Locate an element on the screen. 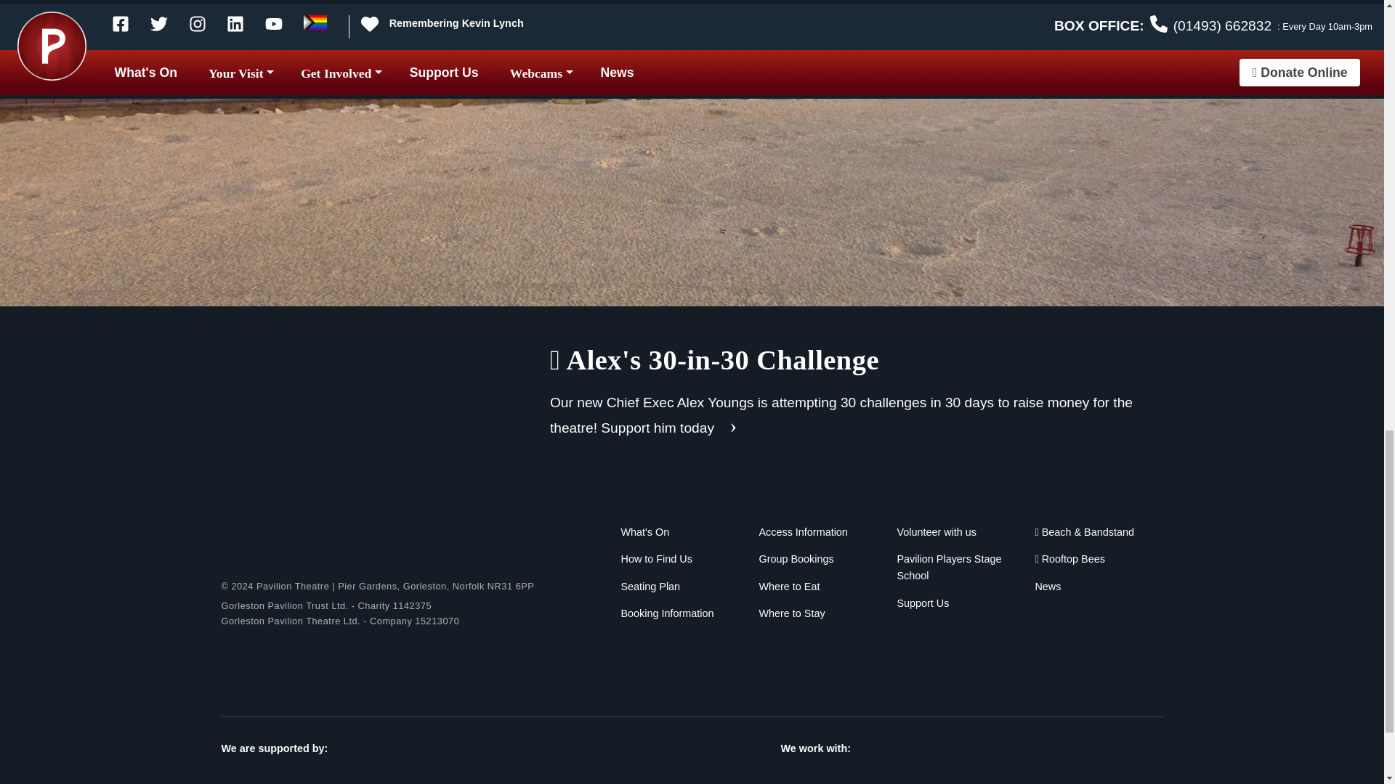 The image size is (1395, 784). Support Us is located at coordinates (923, 603).